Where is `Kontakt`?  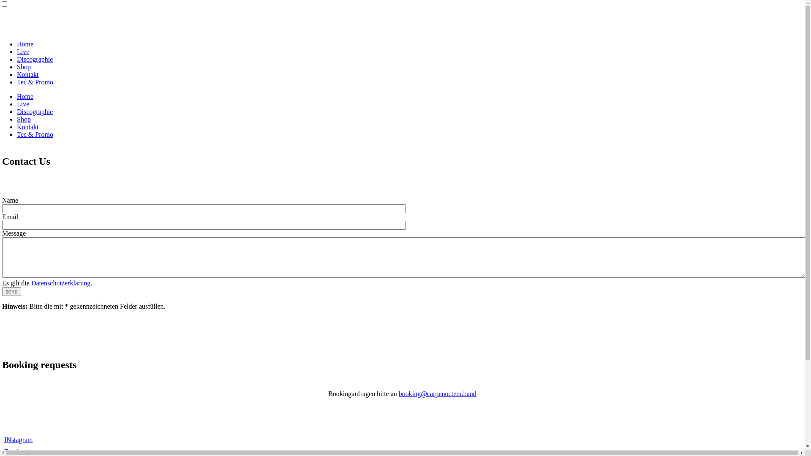
Kontakt is located at coordinates (28, 127).